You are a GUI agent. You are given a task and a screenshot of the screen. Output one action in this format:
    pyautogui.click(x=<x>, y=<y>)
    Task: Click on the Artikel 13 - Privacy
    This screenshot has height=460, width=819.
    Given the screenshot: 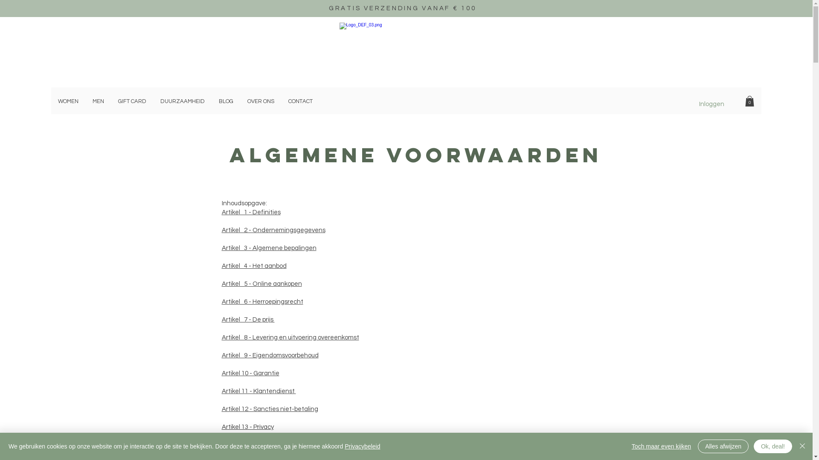 What is the action you would take?
    pyautogui.click(x=248, y=427)
    